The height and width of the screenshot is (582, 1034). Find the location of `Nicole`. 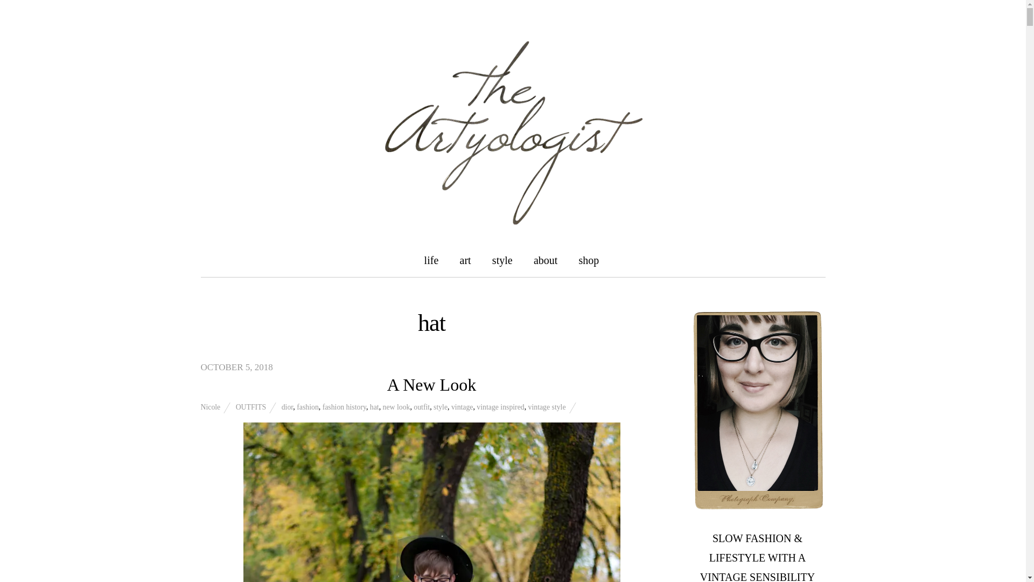

Nicole is located at coordinates (210, 407).